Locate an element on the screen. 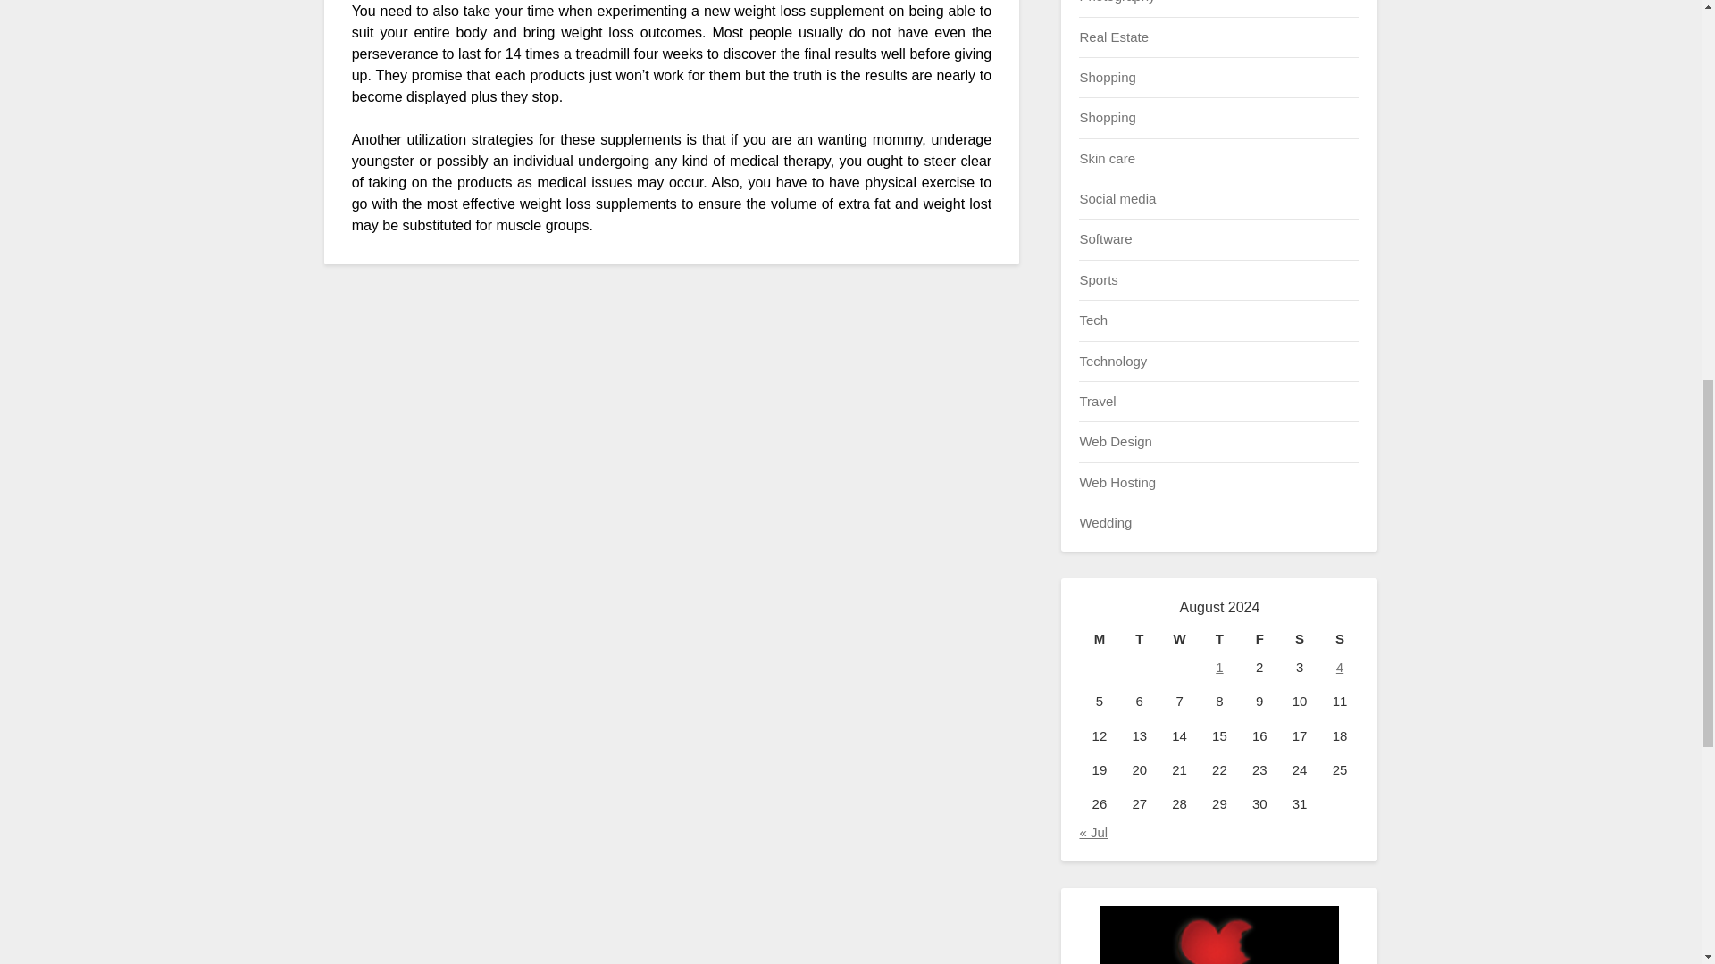  Web Hosting is located at coordinates (1117, 482).